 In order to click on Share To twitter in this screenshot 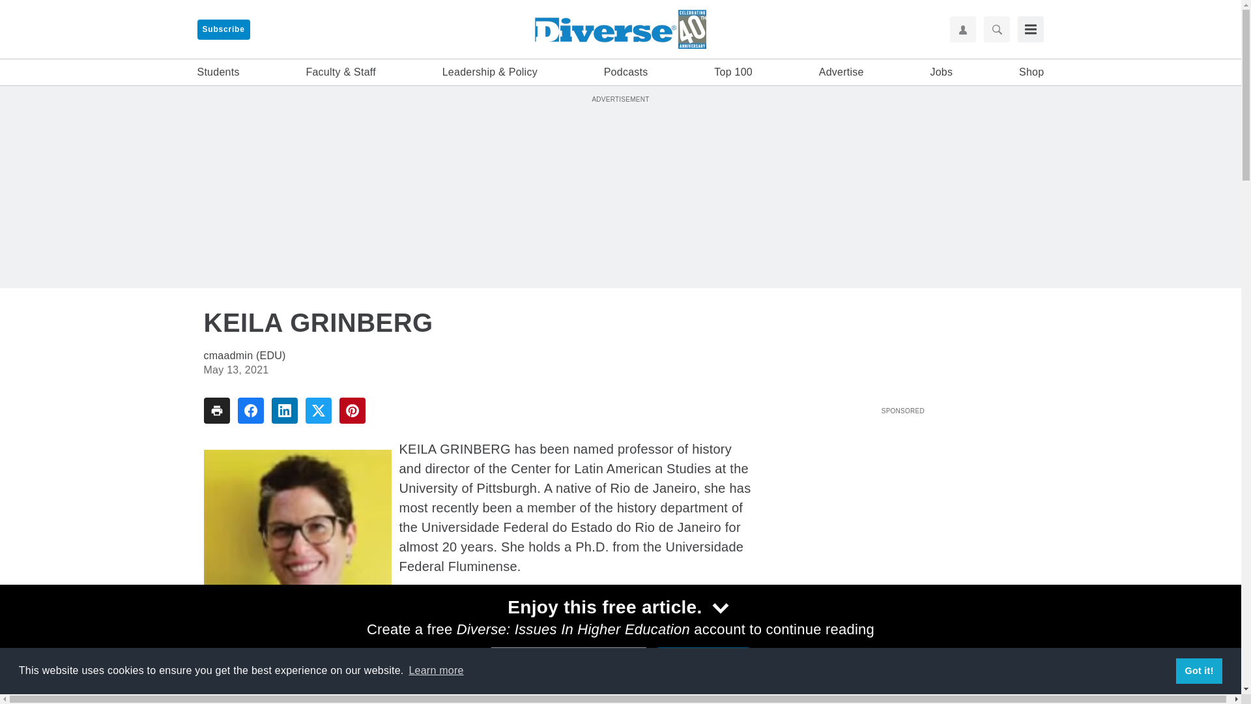, I will do `click(318, 411)`.